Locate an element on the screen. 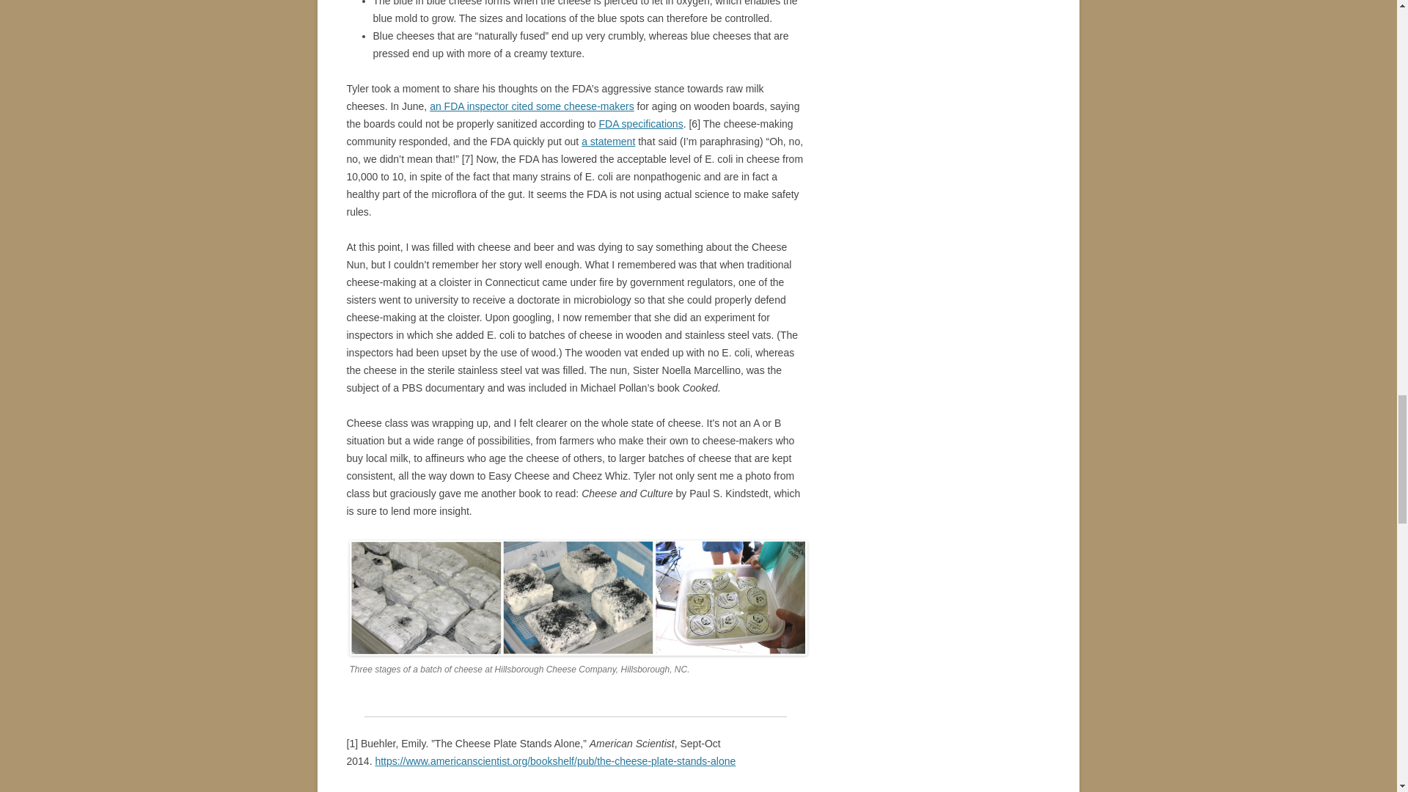 The height and width of the screenshot is (792, 1408). FDA specifications is located at coordinates (641, 123).